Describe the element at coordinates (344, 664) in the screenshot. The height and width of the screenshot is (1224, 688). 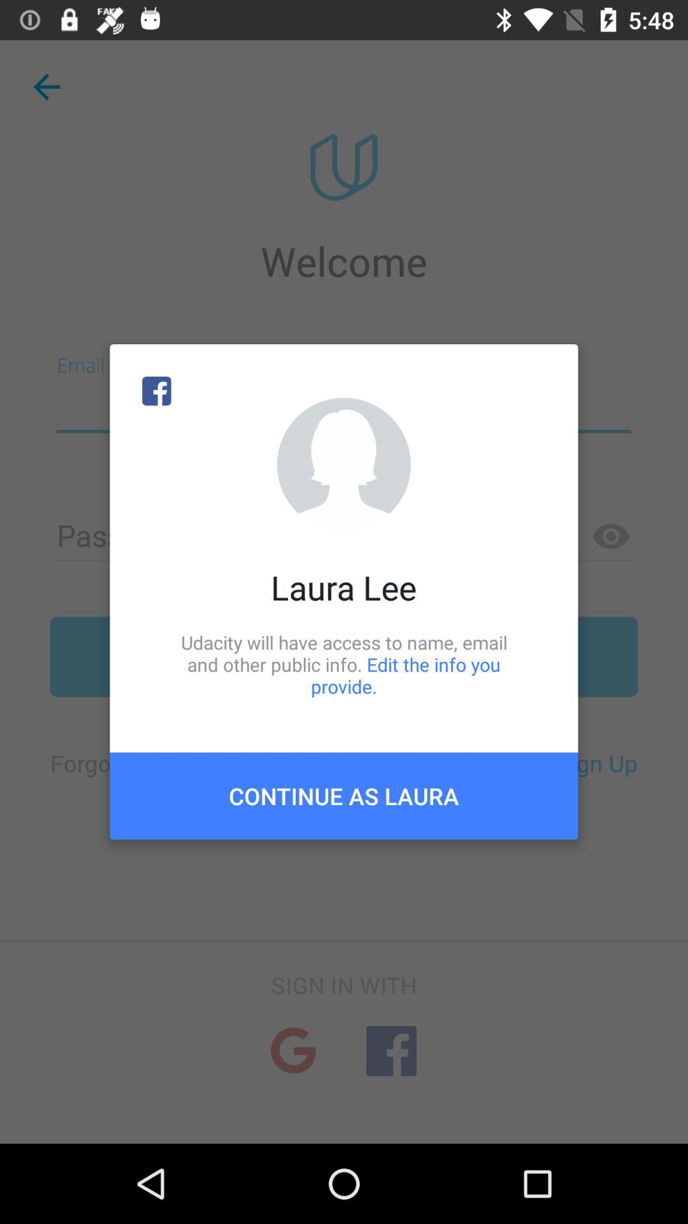
I see `press the udacity will have` at that location.